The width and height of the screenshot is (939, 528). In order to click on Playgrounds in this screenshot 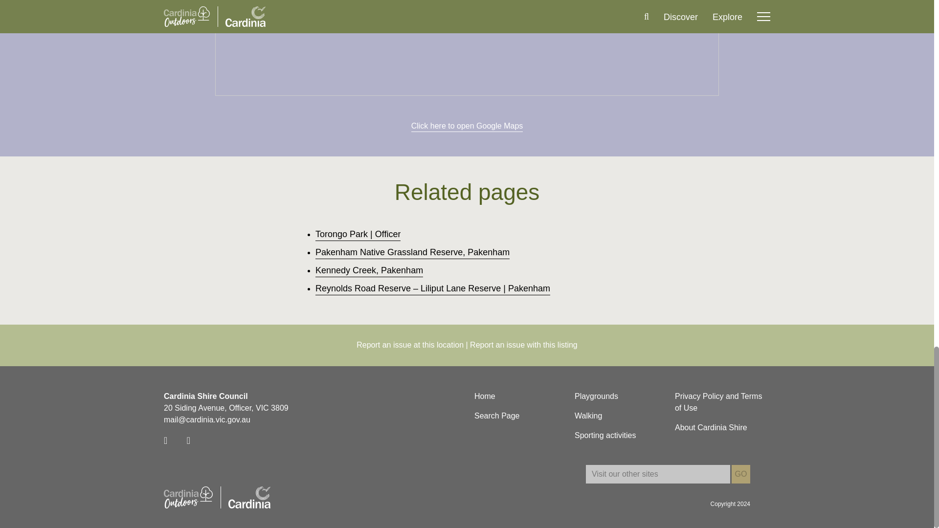, I will do `click(596, 396)`.